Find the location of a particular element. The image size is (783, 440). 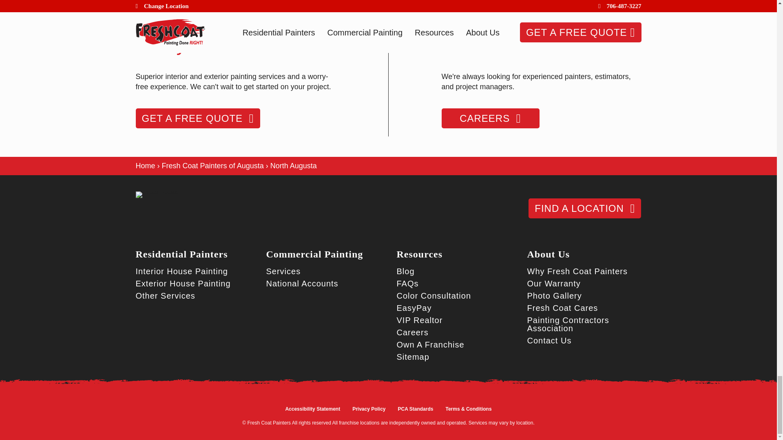

Fresh Coat is located at coordinates (157, 195).